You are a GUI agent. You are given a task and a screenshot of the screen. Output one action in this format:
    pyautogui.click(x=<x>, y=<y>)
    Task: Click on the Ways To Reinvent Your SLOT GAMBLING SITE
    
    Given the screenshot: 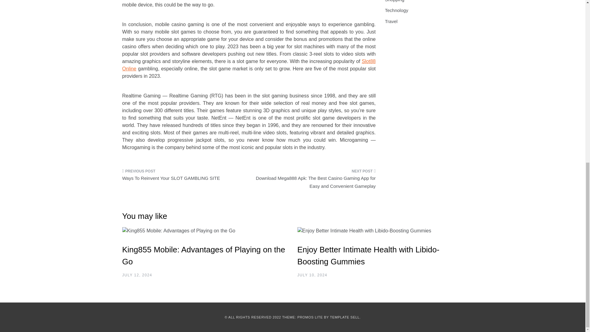 What is the action you would take?
    pyautogui.click(x=183, y=176)
    